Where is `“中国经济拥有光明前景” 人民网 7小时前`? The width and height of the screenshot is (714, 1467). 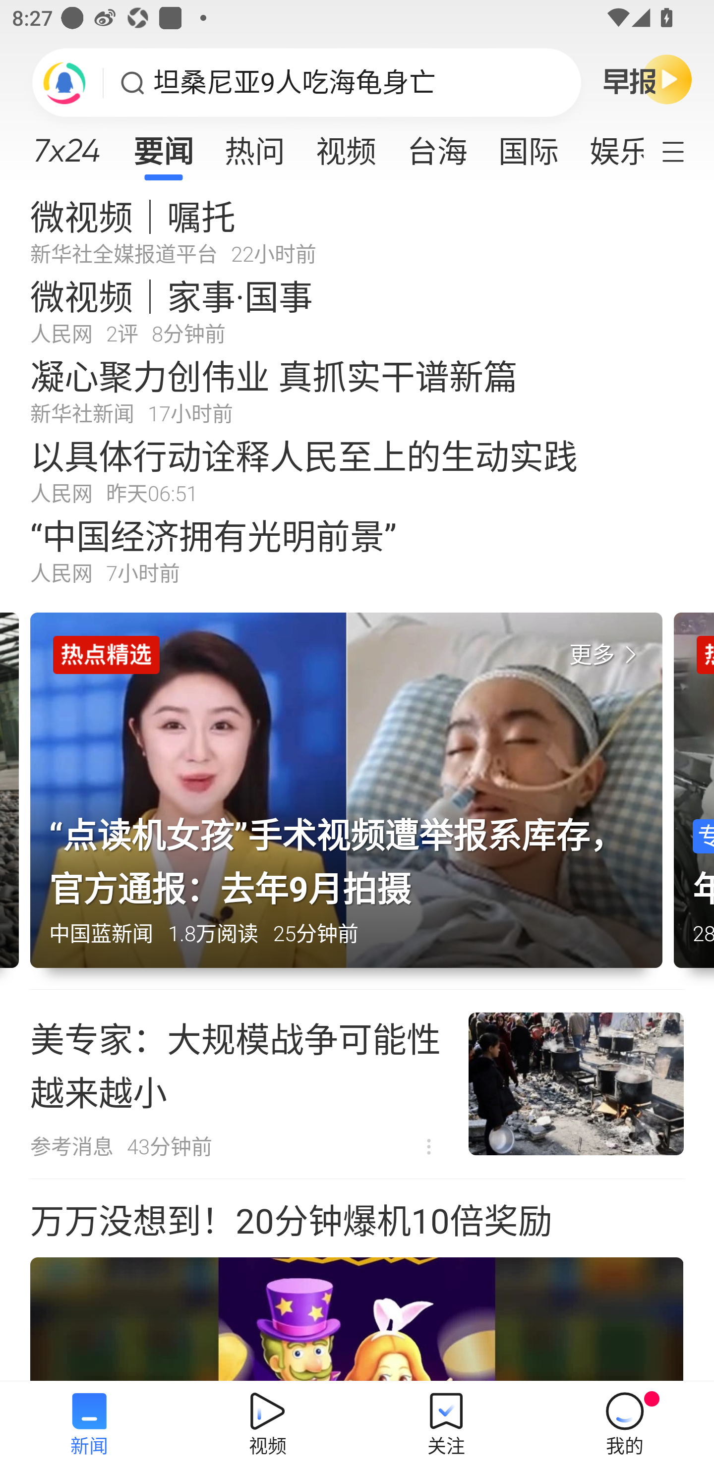
“中国经济拥有光明前景” 人民网 7小时前 is located at coordinates (357, 550).